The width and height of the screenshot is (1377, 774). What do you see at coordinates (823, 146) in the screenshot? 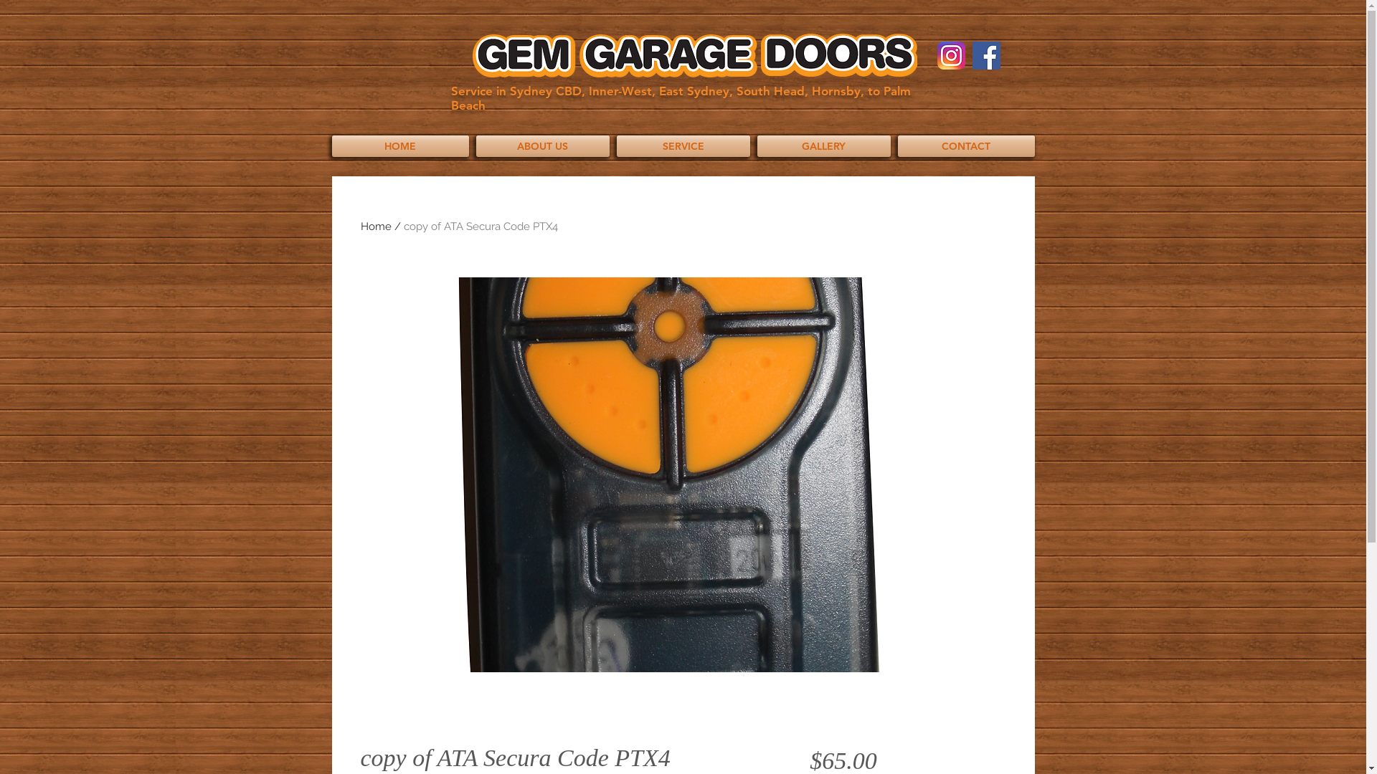
I see `GALLERY` at bounding box center [823, 146].